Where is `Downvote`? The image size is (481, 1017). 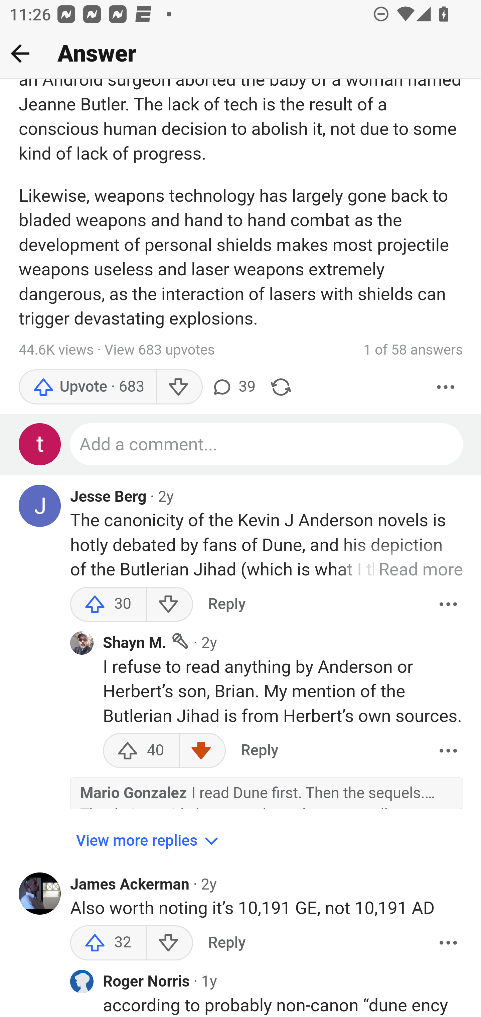
Downvote is located at coordinates (179, 387).